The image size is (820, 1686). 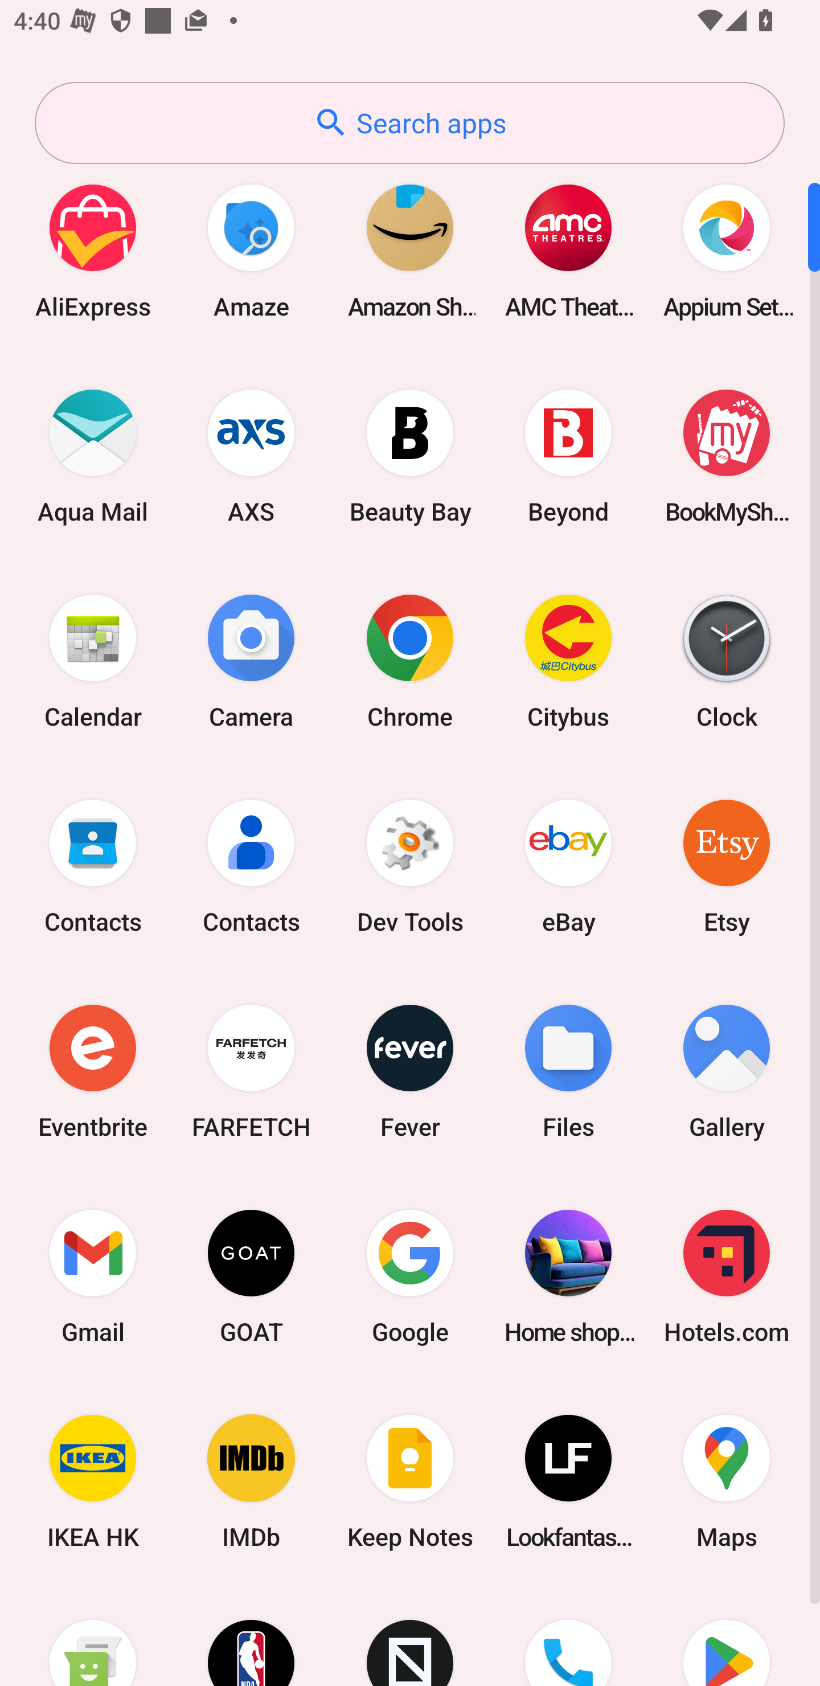 I want to click on FARFETCH, so click(x=251, y=1071).